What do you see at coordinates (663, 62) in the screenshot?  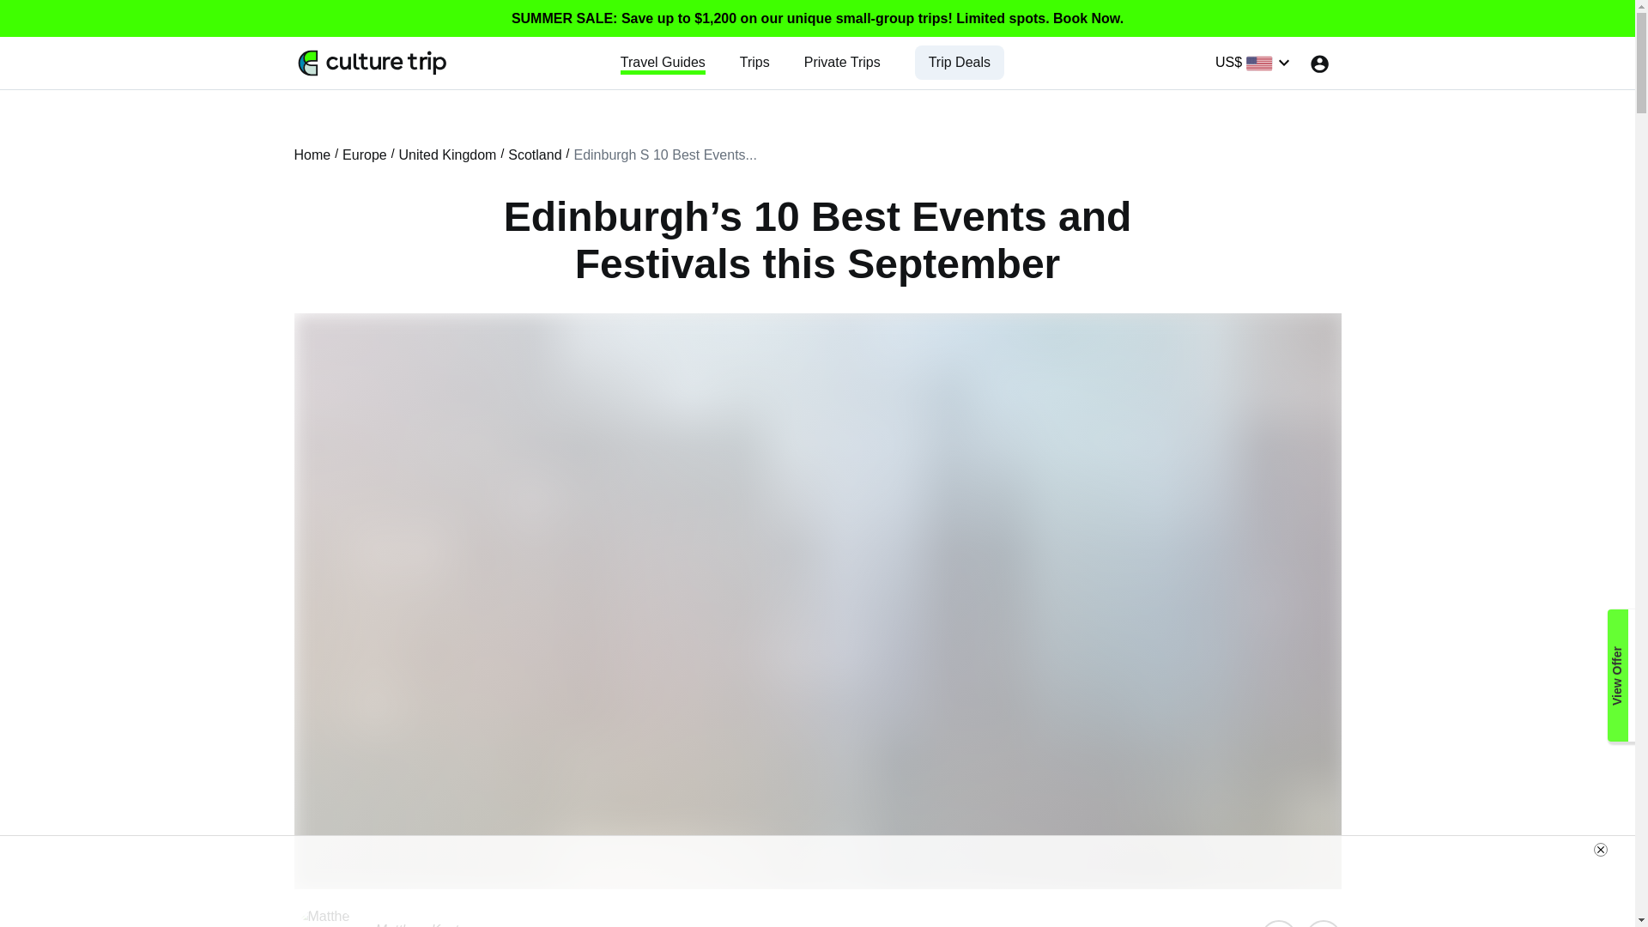 I see `Travel Guides` at bounding box center [663, 62].